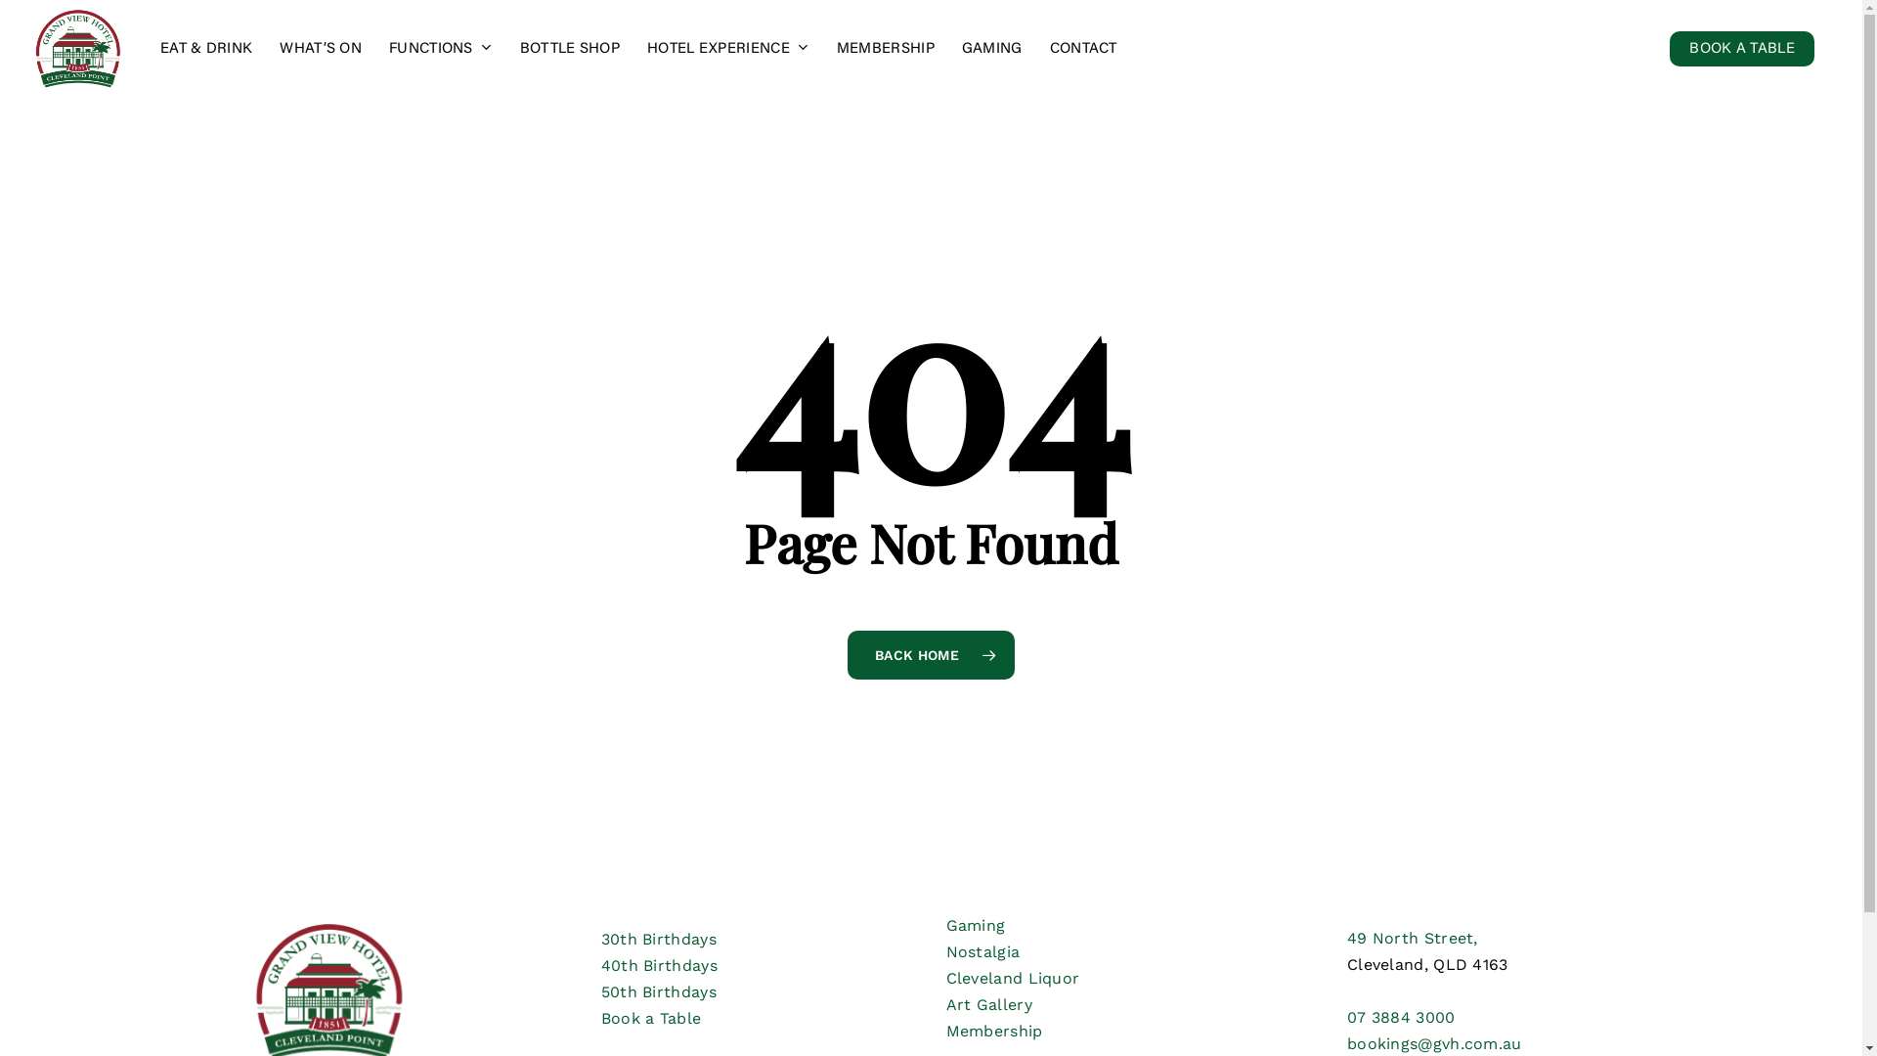 This screenshot has width=1877, height=1056. Describe the element at coordinates (976, 925) in the screenshot. I see `Gaming` at that location.